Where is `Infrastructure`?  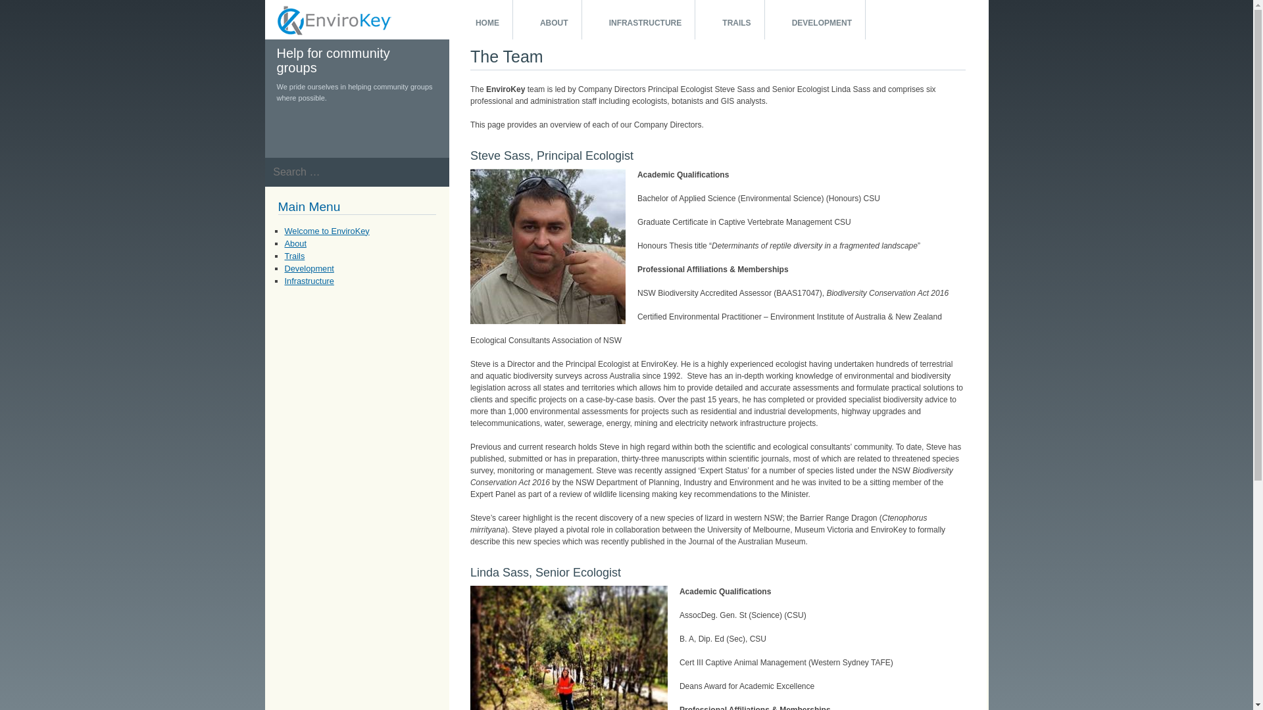 Infrastructure is located at coordinates (309, 281).